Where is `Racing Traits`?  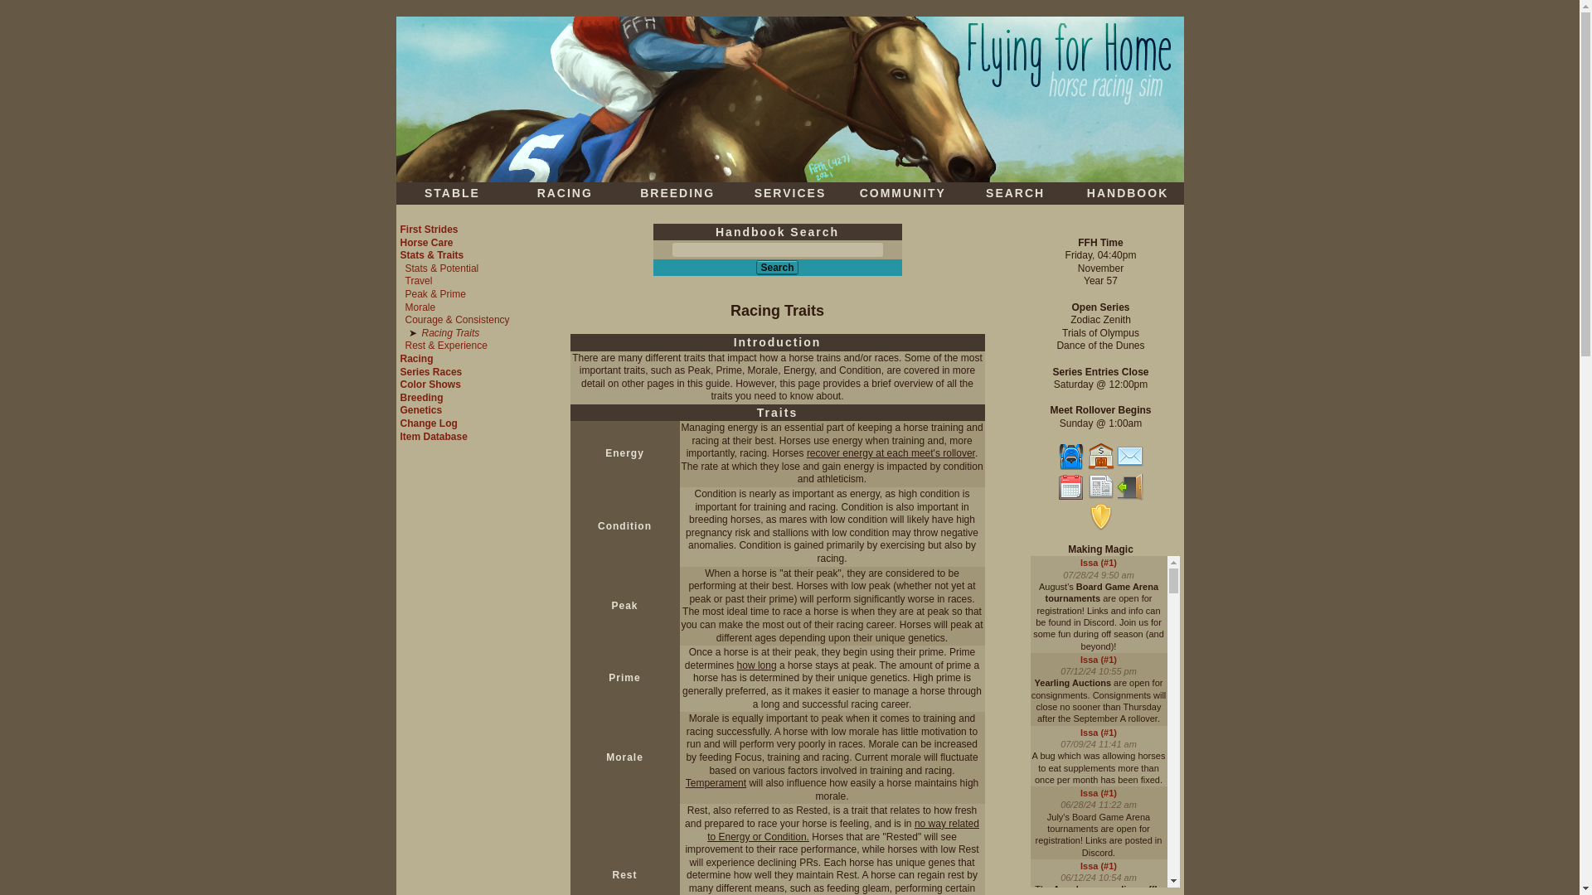
Racing Traits is located at coordinates (449, 333).